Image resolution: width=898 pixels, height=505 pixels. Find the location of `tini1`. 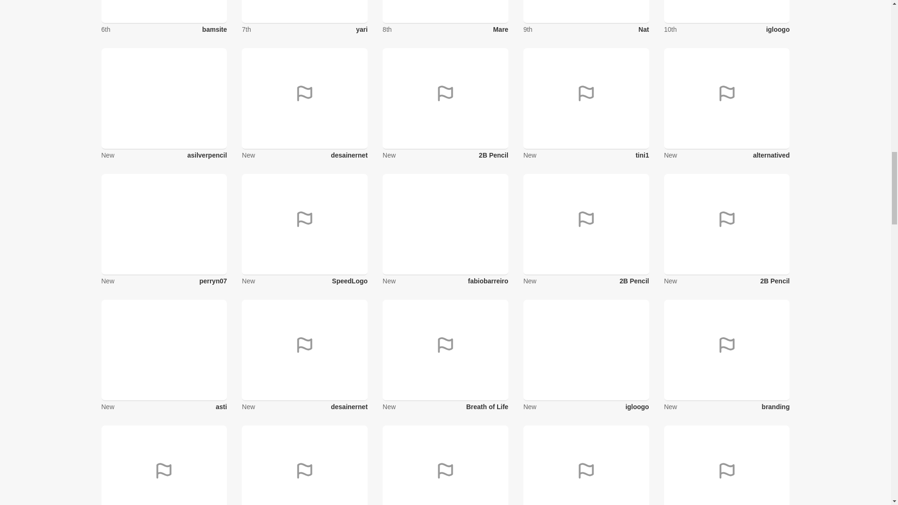

tini1 is located at coordinates (643, 155).